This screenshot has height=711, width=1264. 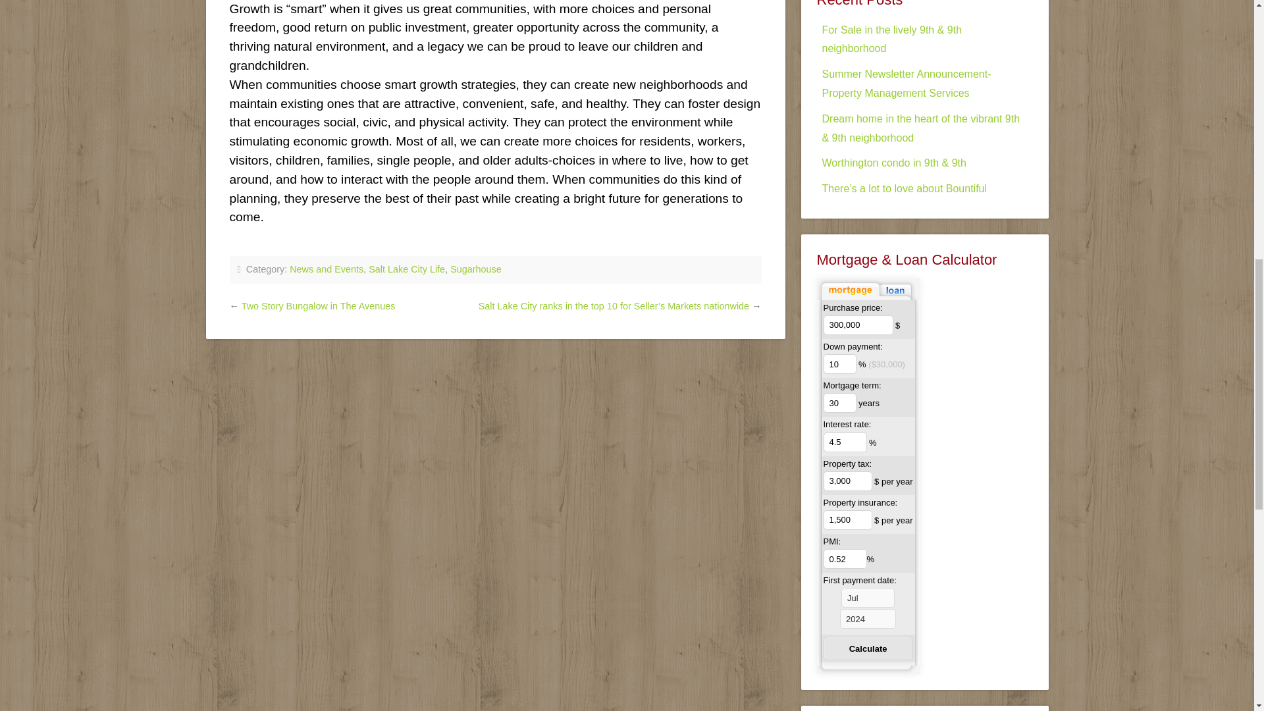 I want to click on 300,000, so click(x=857, y=325).